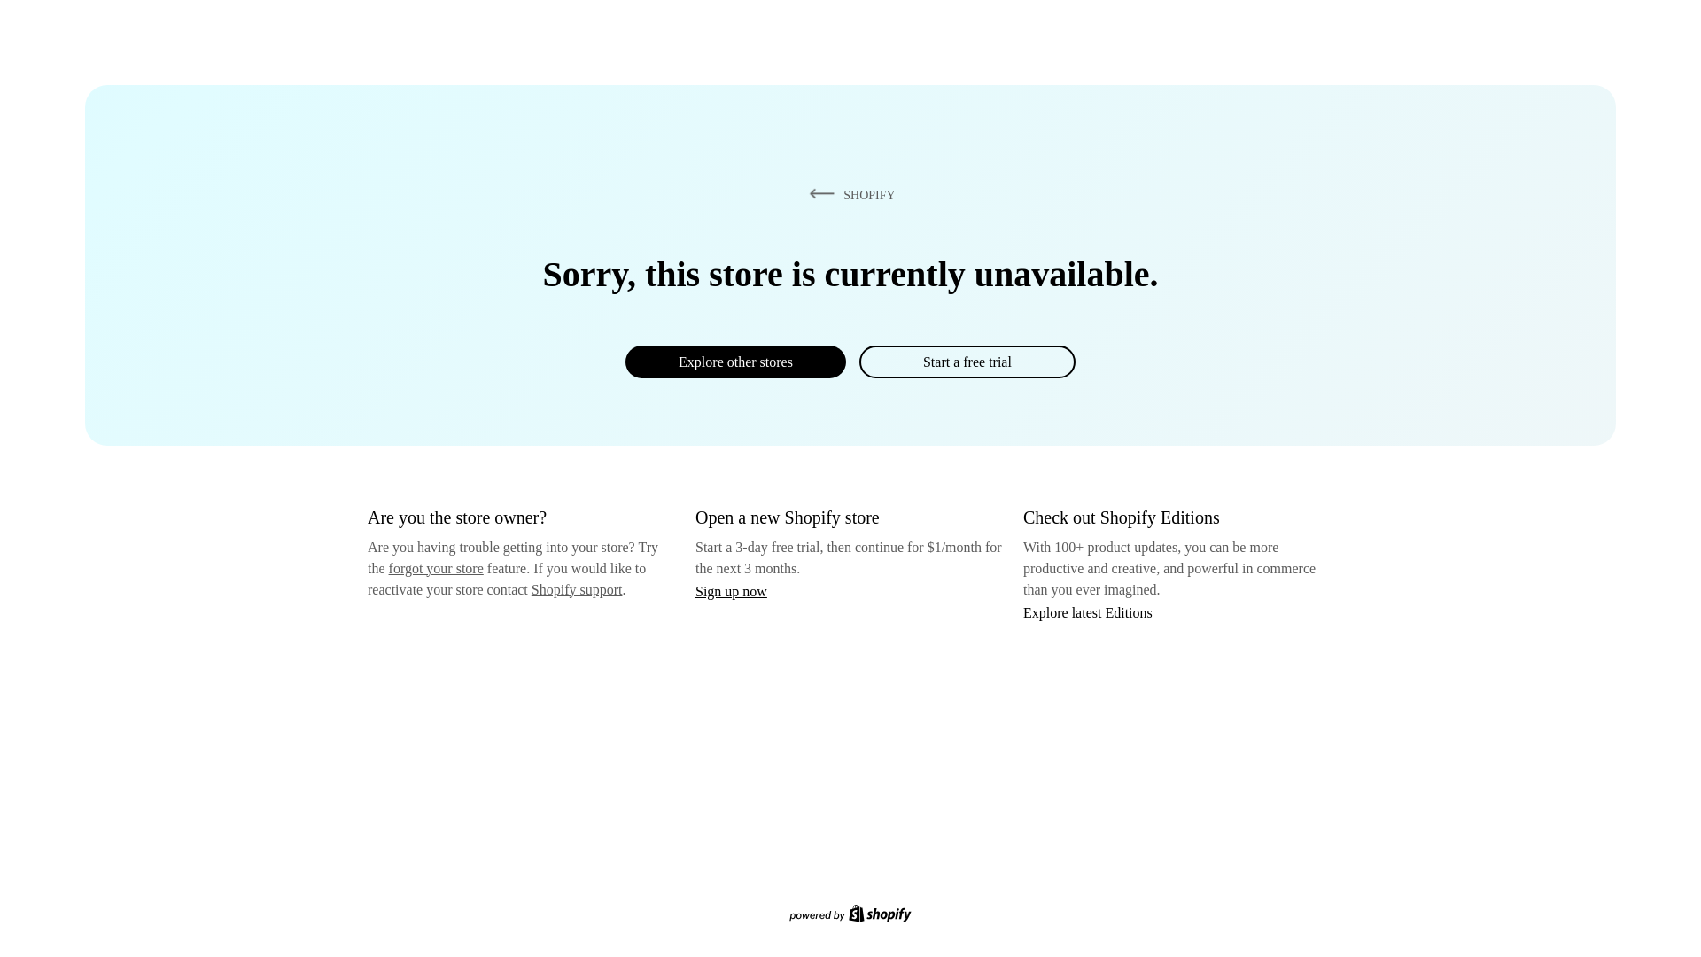  Describe the element at coordinates (576, 588) in the screenshot. I see `Shopify support` at that location.